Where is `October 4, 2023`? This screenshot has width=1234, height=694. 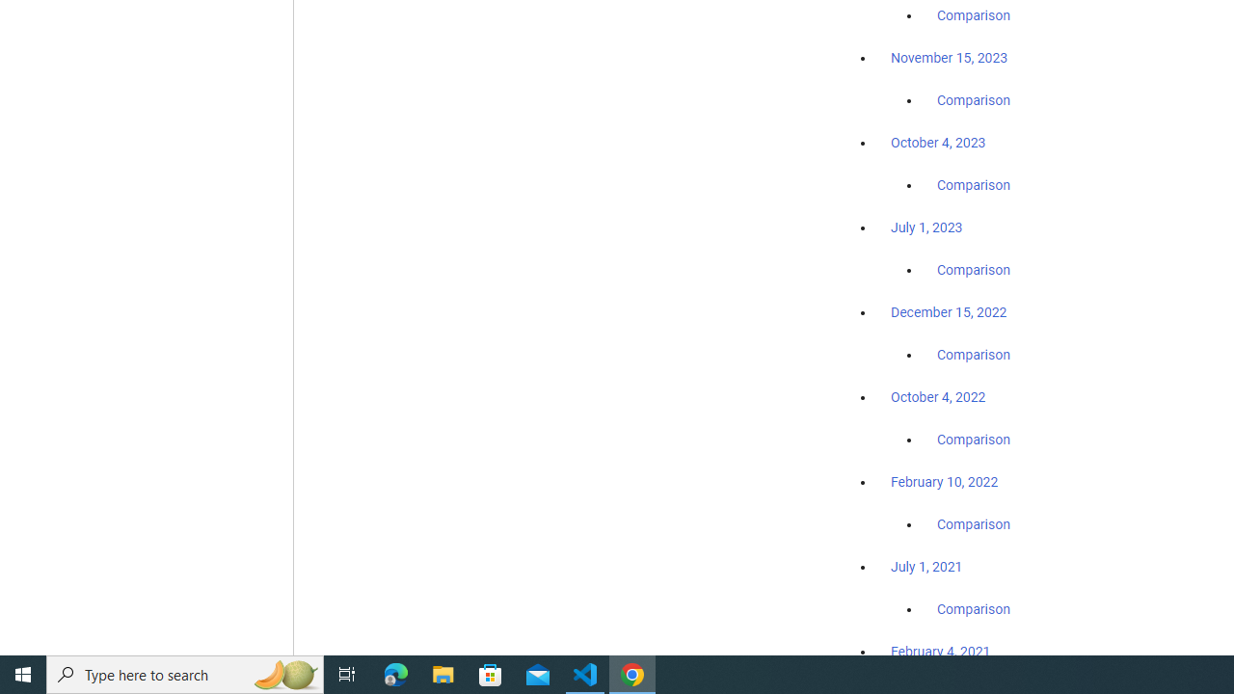
October 4, 2023 is located at coordinates (938, 143).